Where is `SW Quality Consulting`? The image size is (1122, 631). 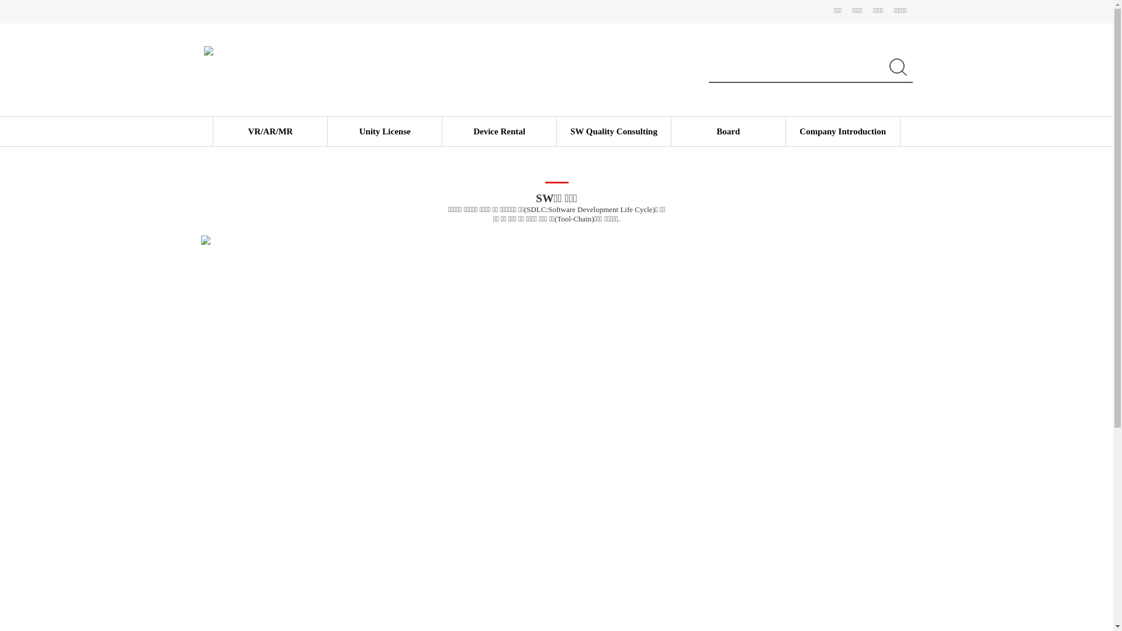 SW Quality Consulting is located at coordinates (614, 131).